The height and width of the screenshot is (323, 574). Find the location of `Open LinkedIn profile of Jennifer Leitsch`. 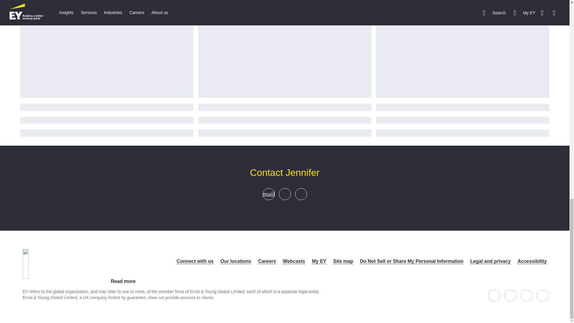

Open LinkedIn profile of Jennifer Leitsch is located at coordinates (300, 194).